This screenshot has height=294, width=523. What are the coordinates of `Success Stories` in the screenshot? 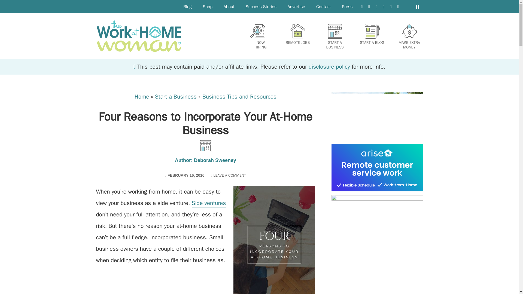 It's located at (324, 7).